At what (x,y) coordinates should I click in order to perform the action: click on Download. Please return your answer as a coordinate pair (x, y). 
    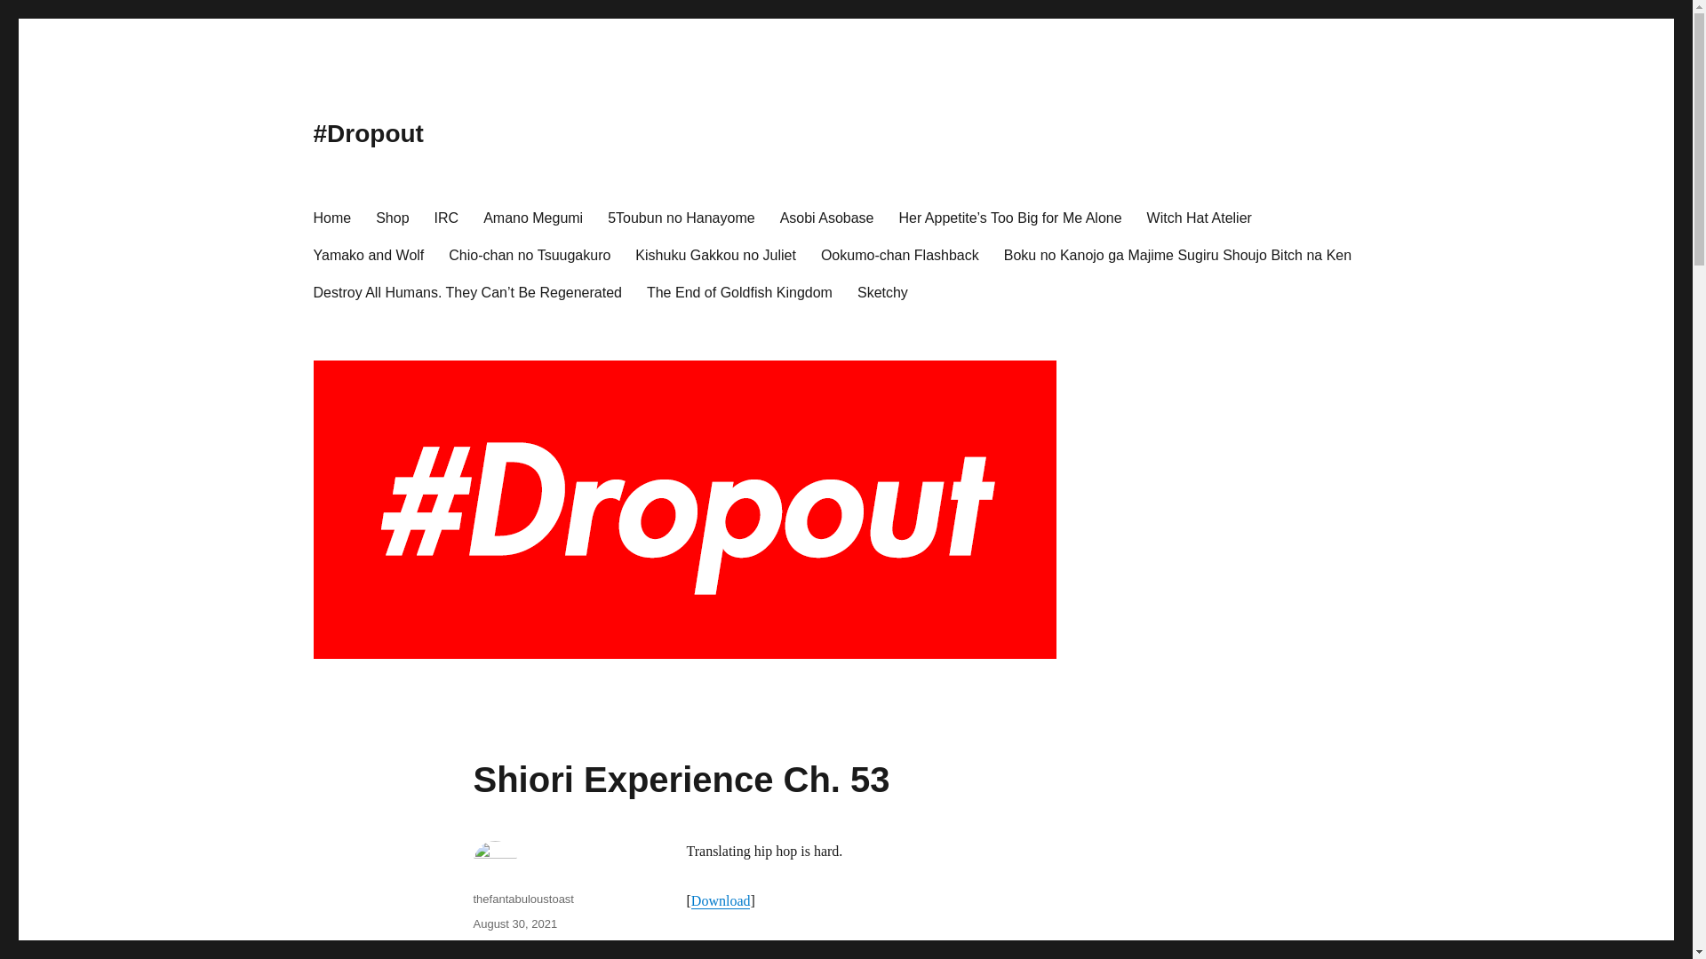
    Looking at the image, I should click on (720, 900).